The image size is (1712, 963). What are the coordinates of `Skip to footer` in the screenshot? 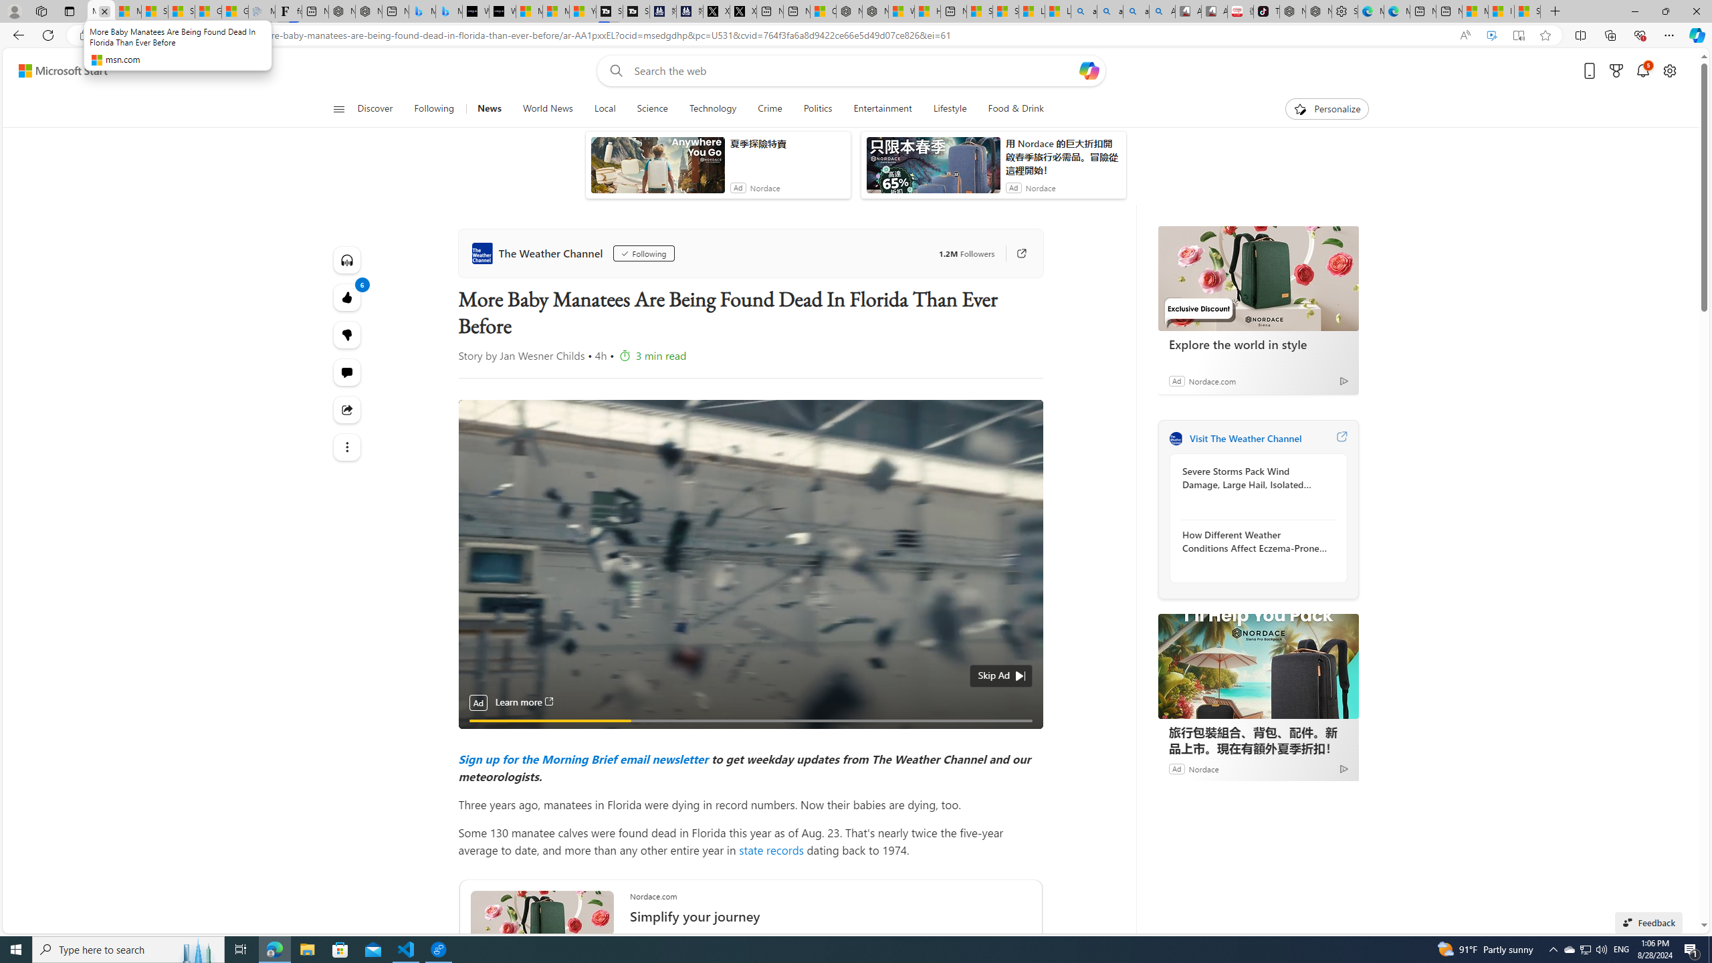 It's located at (55, 71).